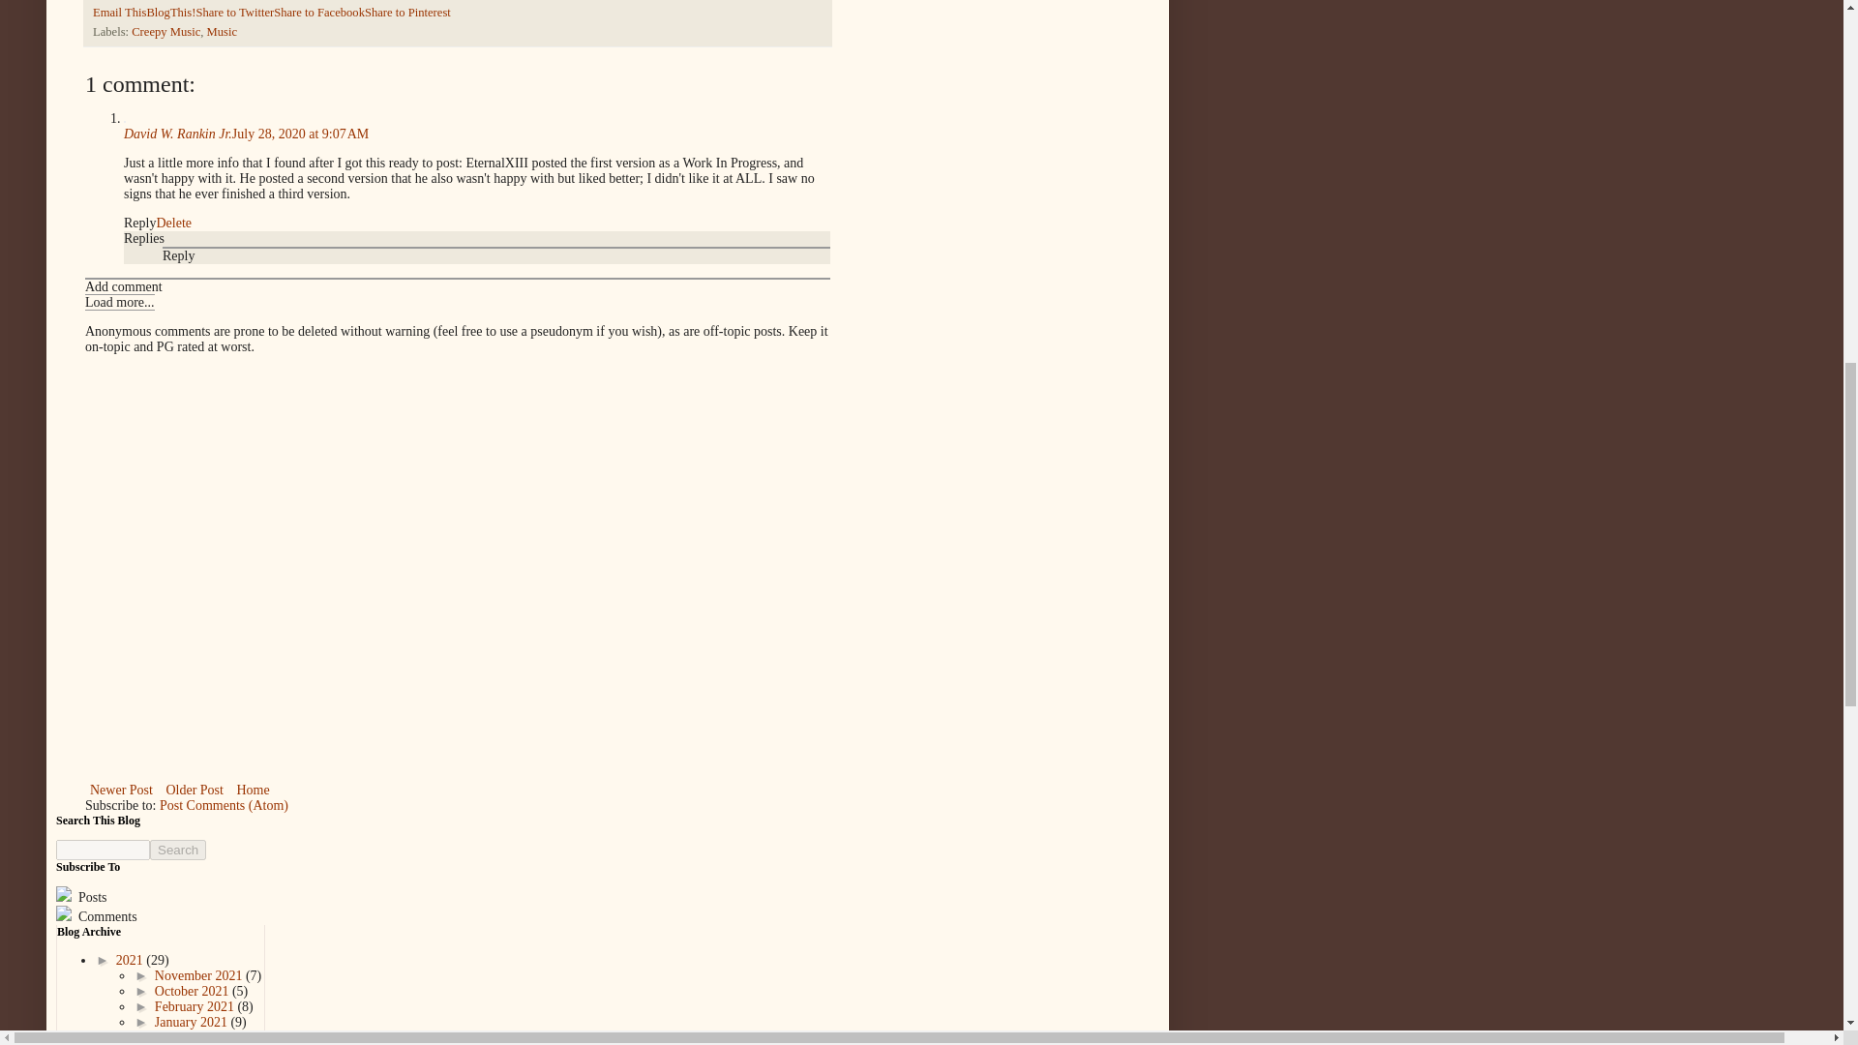  I want to click on Reply, so click(139, 223).